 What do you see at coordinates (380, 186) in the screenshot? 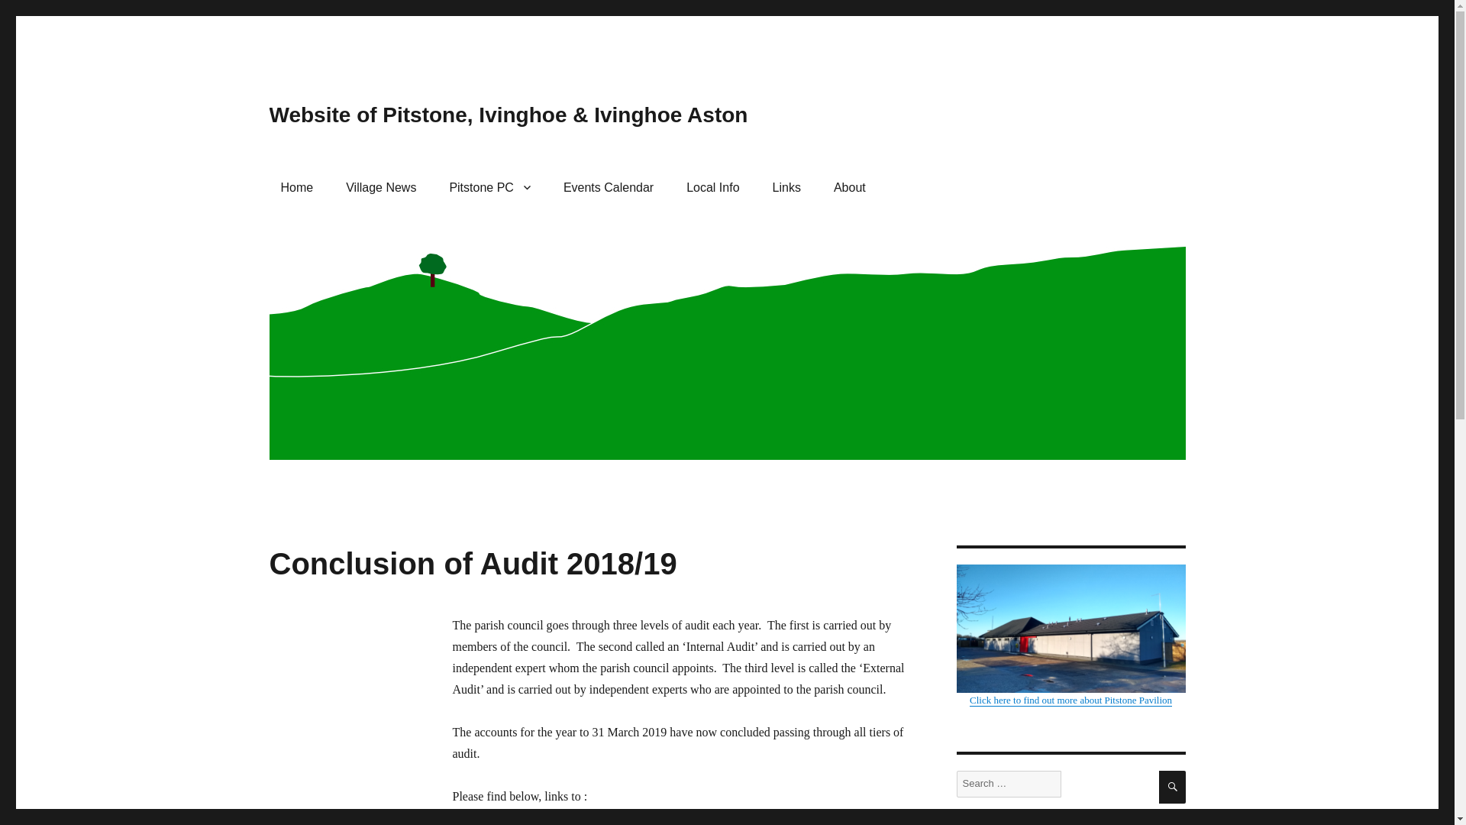
I see `Village News` at bounding box center [380, 186].